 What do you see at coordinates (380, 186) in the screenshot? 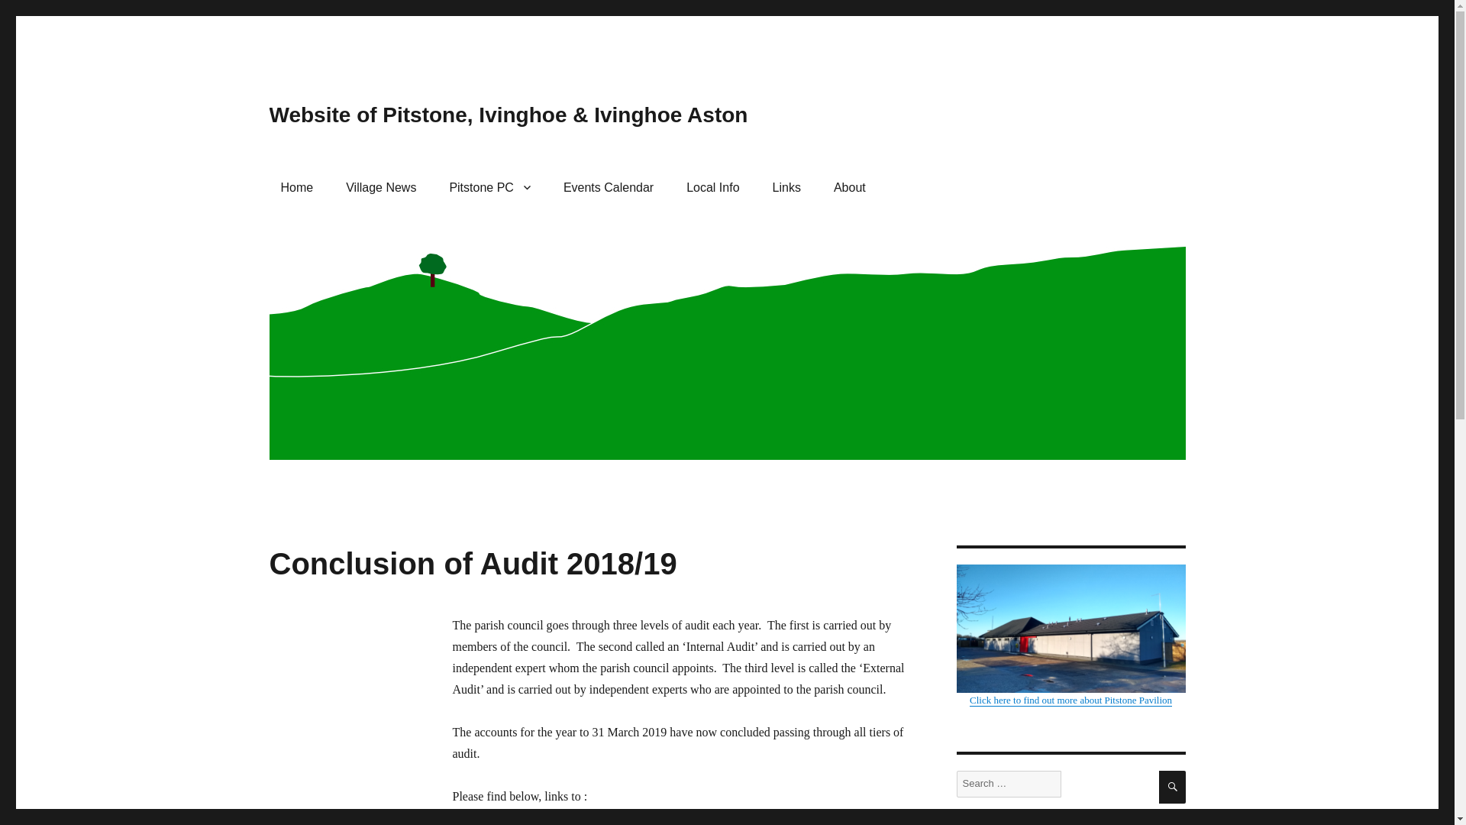
I see `Village News` at bounding box center [380, 186].